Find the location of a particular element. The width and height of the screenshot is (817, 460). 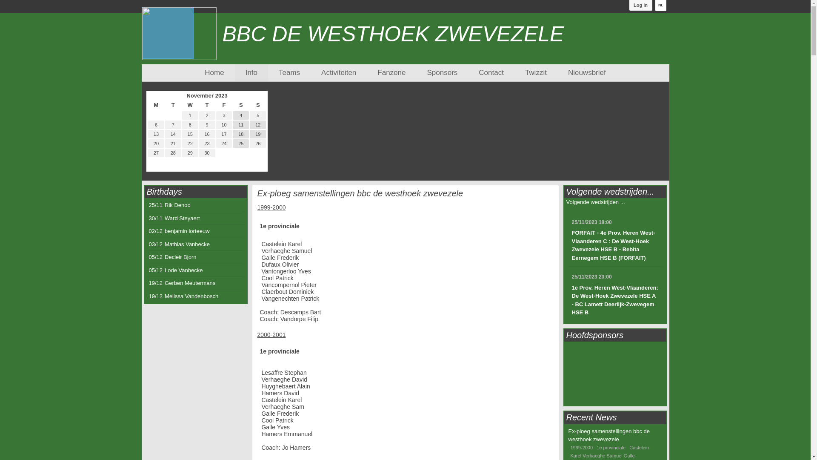

  is located at coordinates (156, 95).